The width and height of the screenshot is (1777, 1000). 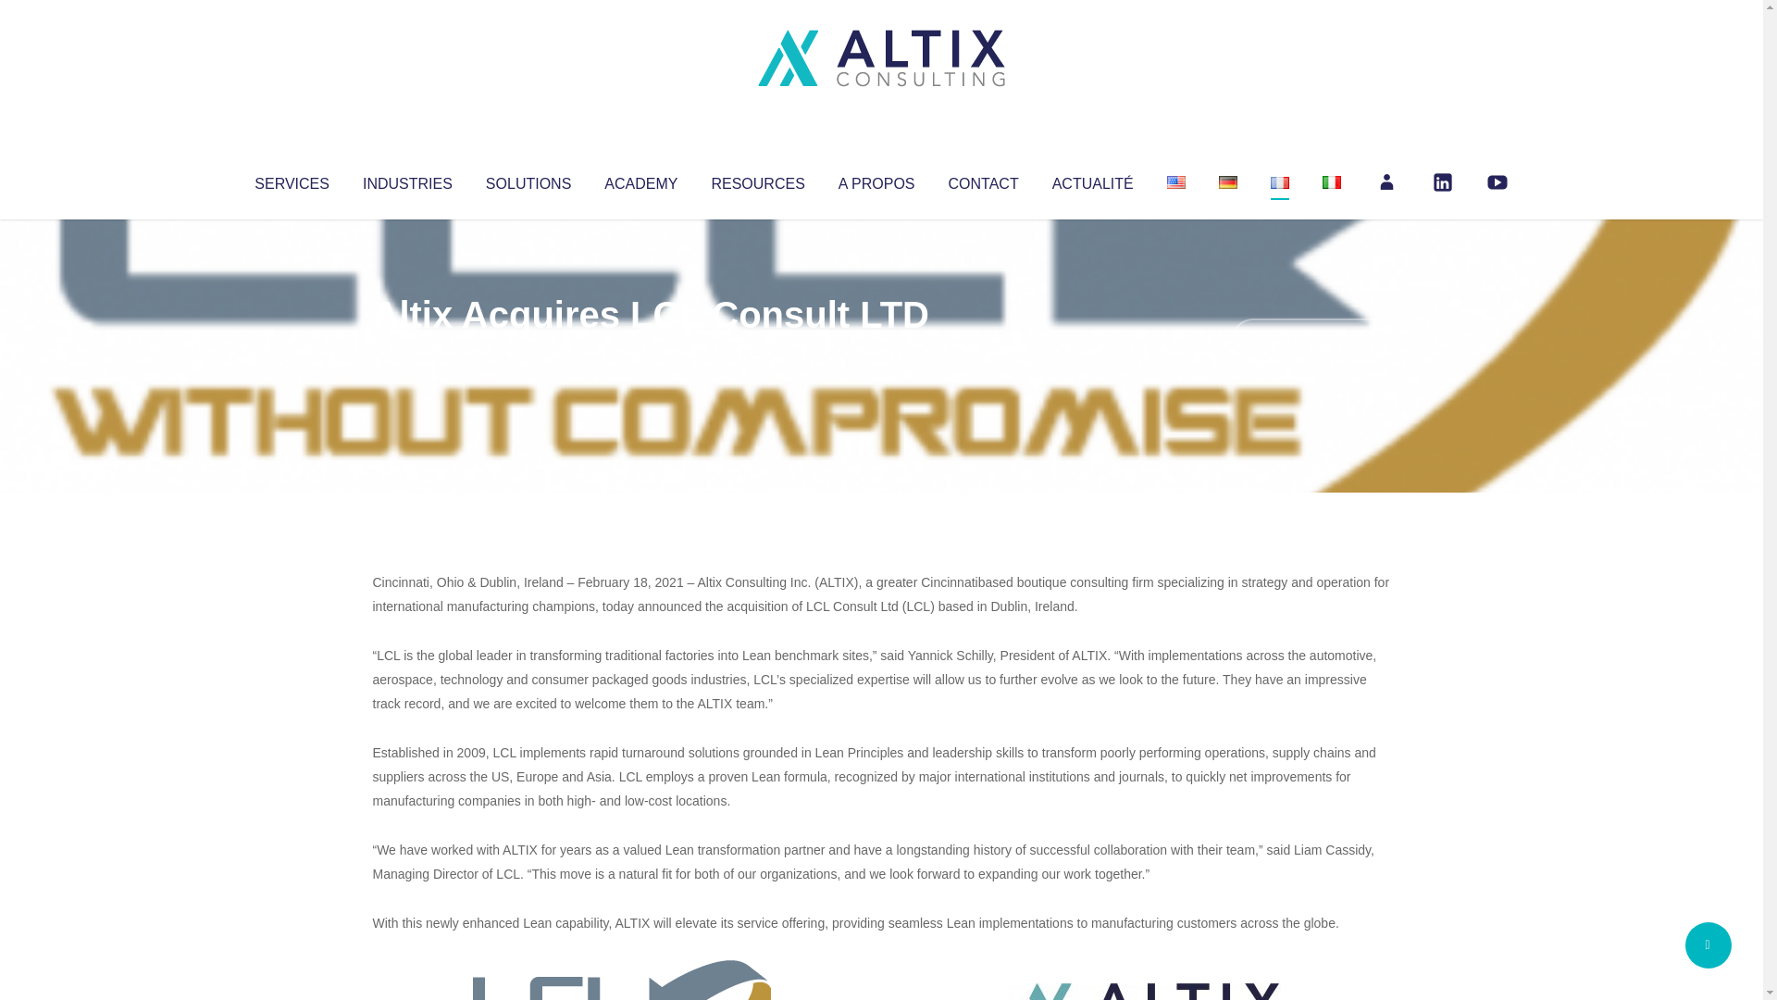 What do you see at coordinates (647, 352) in the screenshot?
I see `Uncategorized` at bounding box center [647, 352].